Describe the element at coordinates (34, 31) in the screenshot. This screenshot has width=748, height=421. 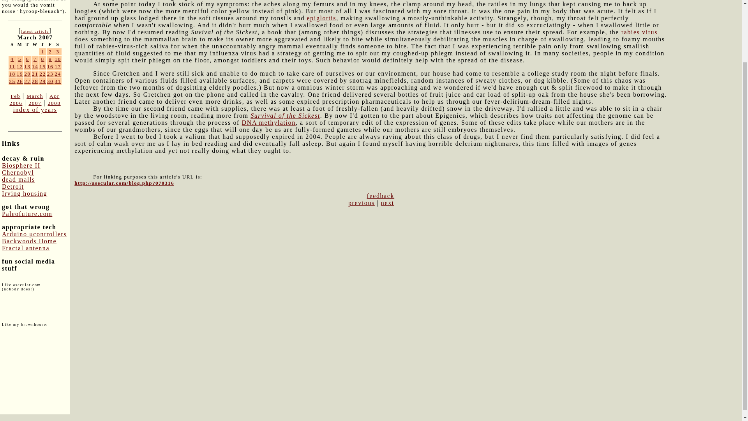
I see `latest article` at that location.